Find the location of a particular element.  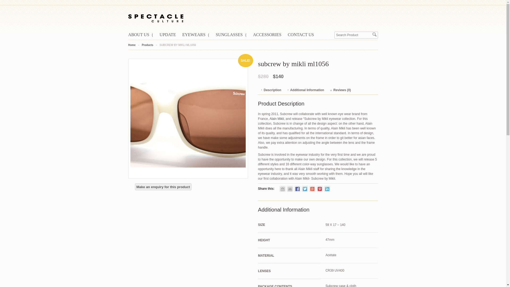

Products is located at coordinates (147, 45).